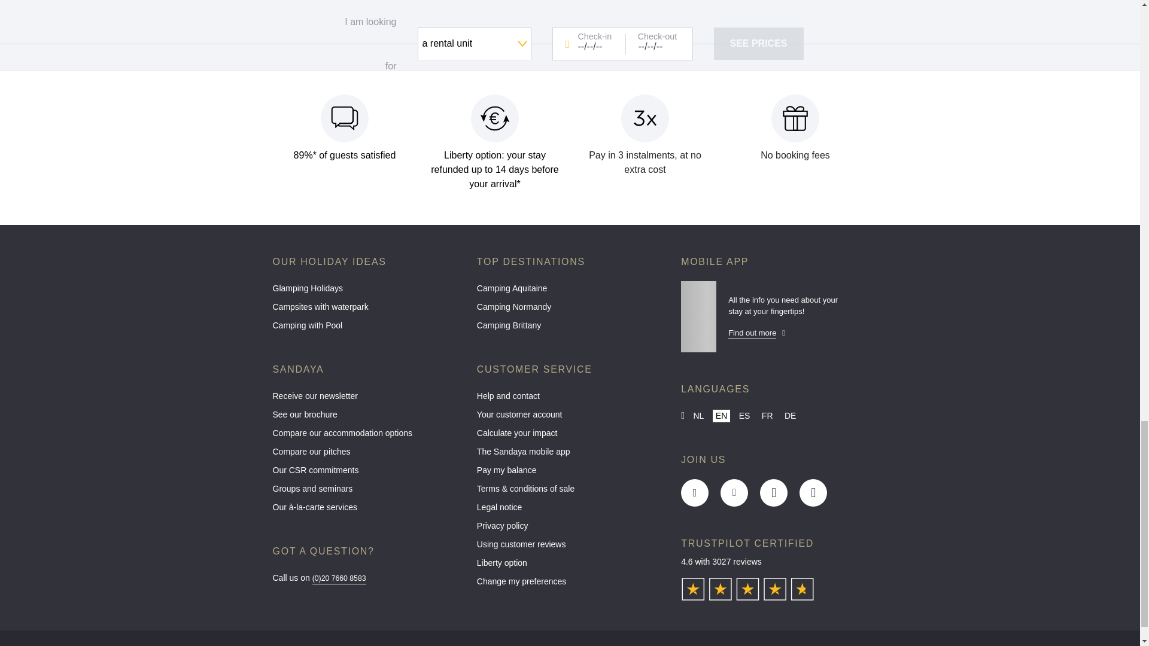 This screenshot has width=1149, height=646. I want to click on Compare our accommodation options, so click(366, 436).